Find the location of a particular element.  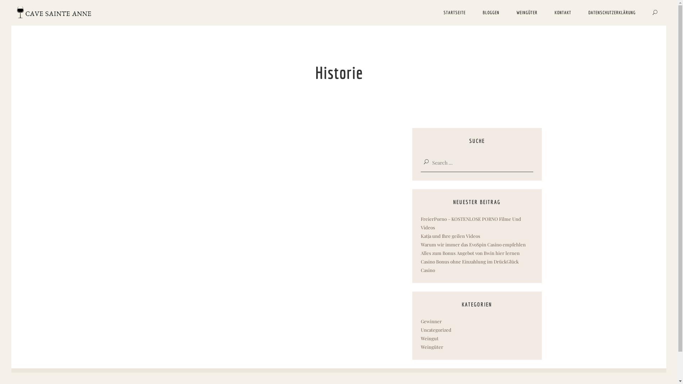

Search is located at coordinates (655, 13).